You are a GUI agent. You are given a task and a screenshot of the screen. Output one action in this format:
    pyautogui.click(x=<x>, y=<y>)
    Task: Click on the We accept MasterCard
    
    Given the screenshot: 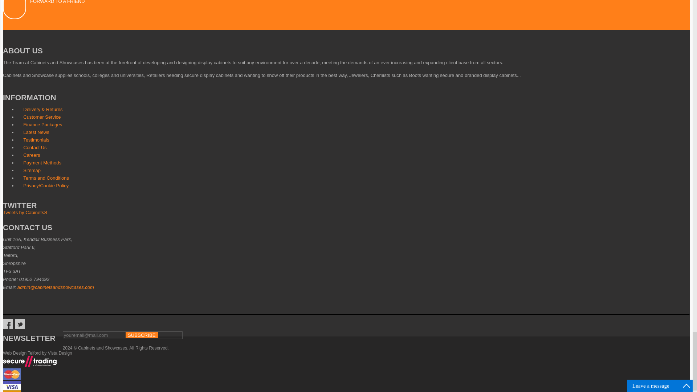 What is the action you would take?
    pyautogui.click(x=12, y=374)
    